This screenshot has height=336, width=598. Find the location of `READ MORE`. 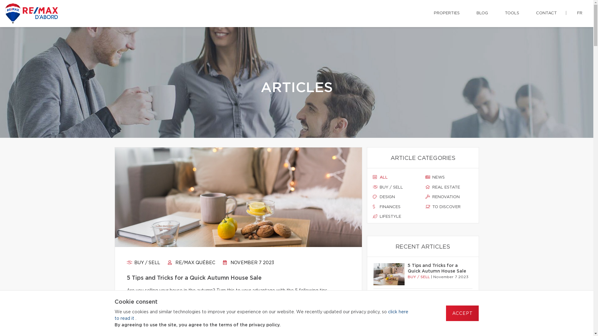

READ MORE is located at coordinates (155, 307).